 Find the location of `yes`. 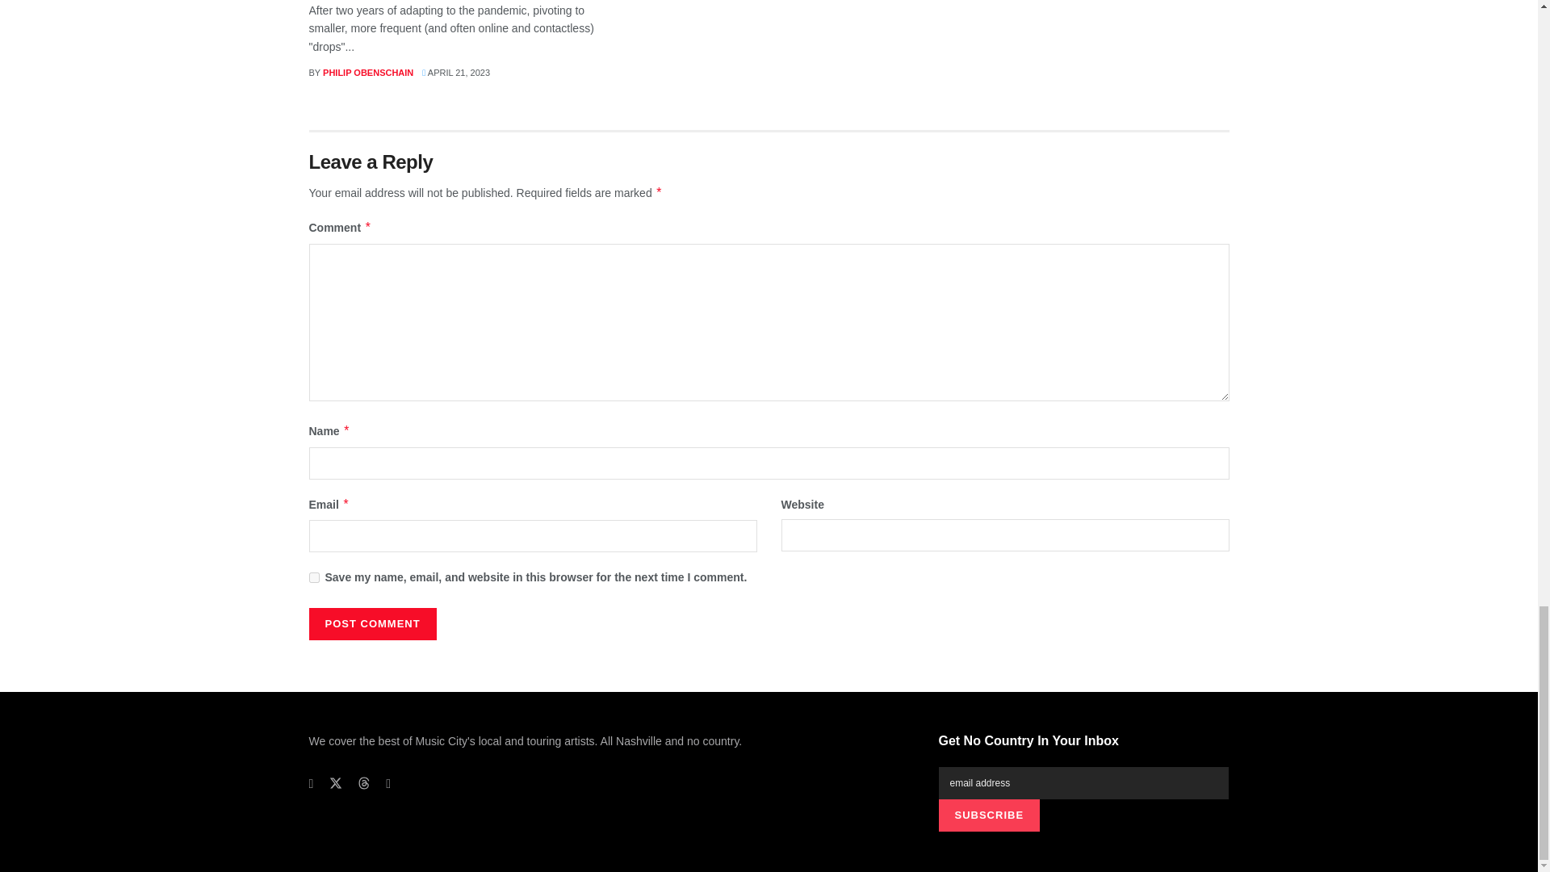

yes is located at coordinates (313, 577).